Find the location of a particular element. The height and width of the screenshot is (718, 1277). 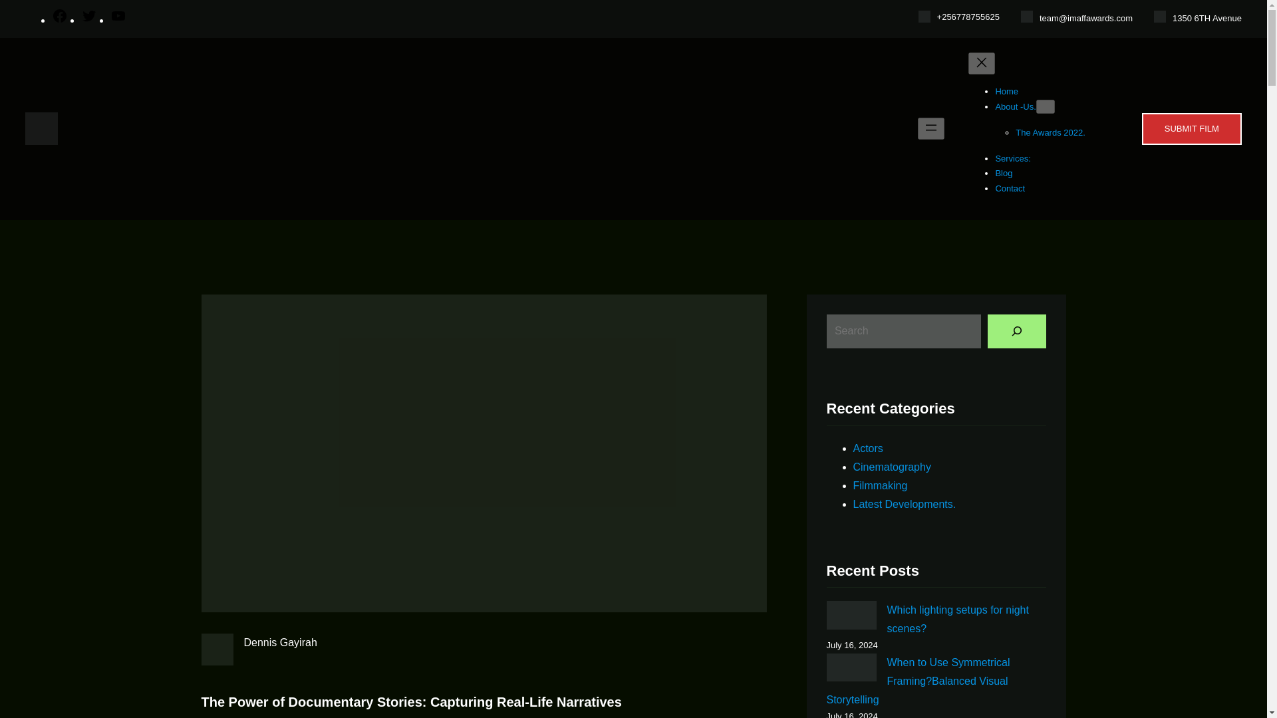

Services: is located at coordinates (1012, 158).